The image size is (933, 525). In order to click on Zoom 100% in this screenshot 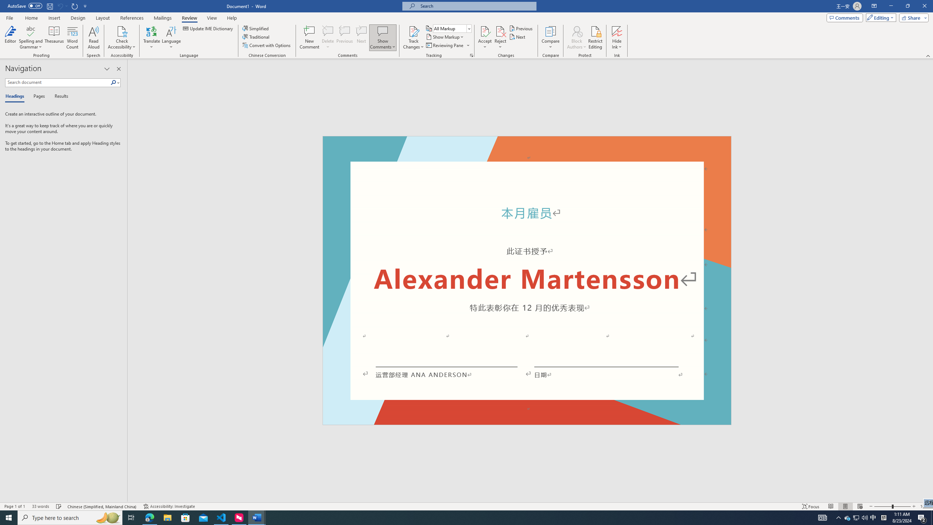, I will do `click(925, 506)`.